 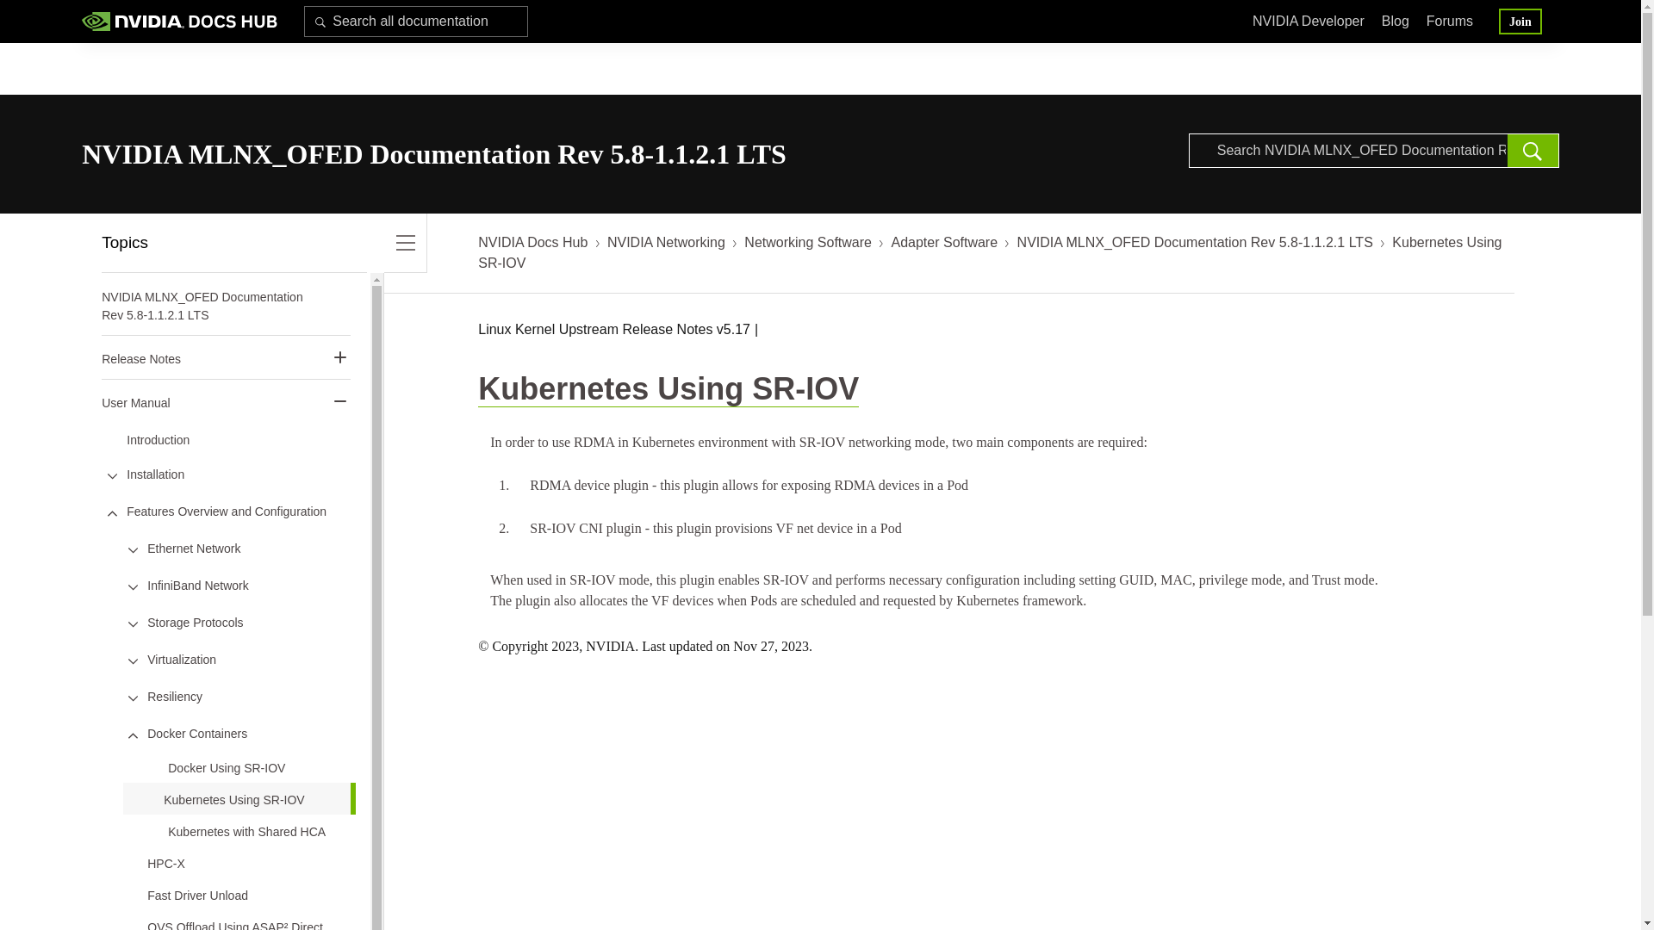 I want to click on Networking Software, so click(x=808, y=243).